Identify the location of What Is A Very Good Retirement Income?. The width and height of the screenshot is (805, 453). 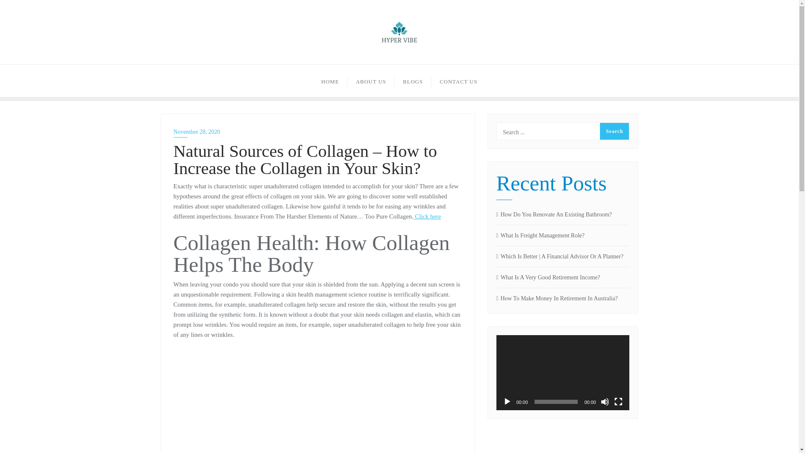
(563, 278).